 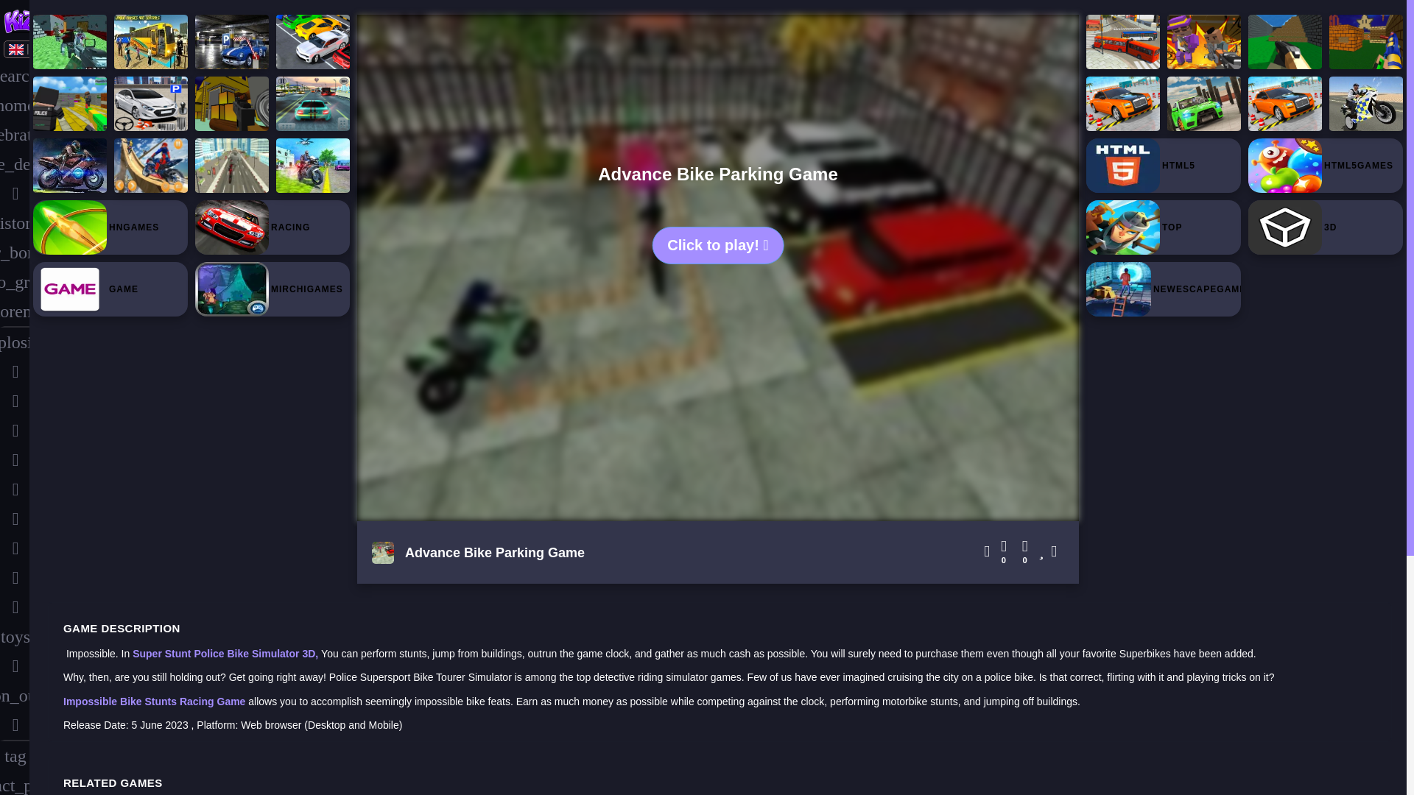 I want to click on history, so click(x=15, y=222).